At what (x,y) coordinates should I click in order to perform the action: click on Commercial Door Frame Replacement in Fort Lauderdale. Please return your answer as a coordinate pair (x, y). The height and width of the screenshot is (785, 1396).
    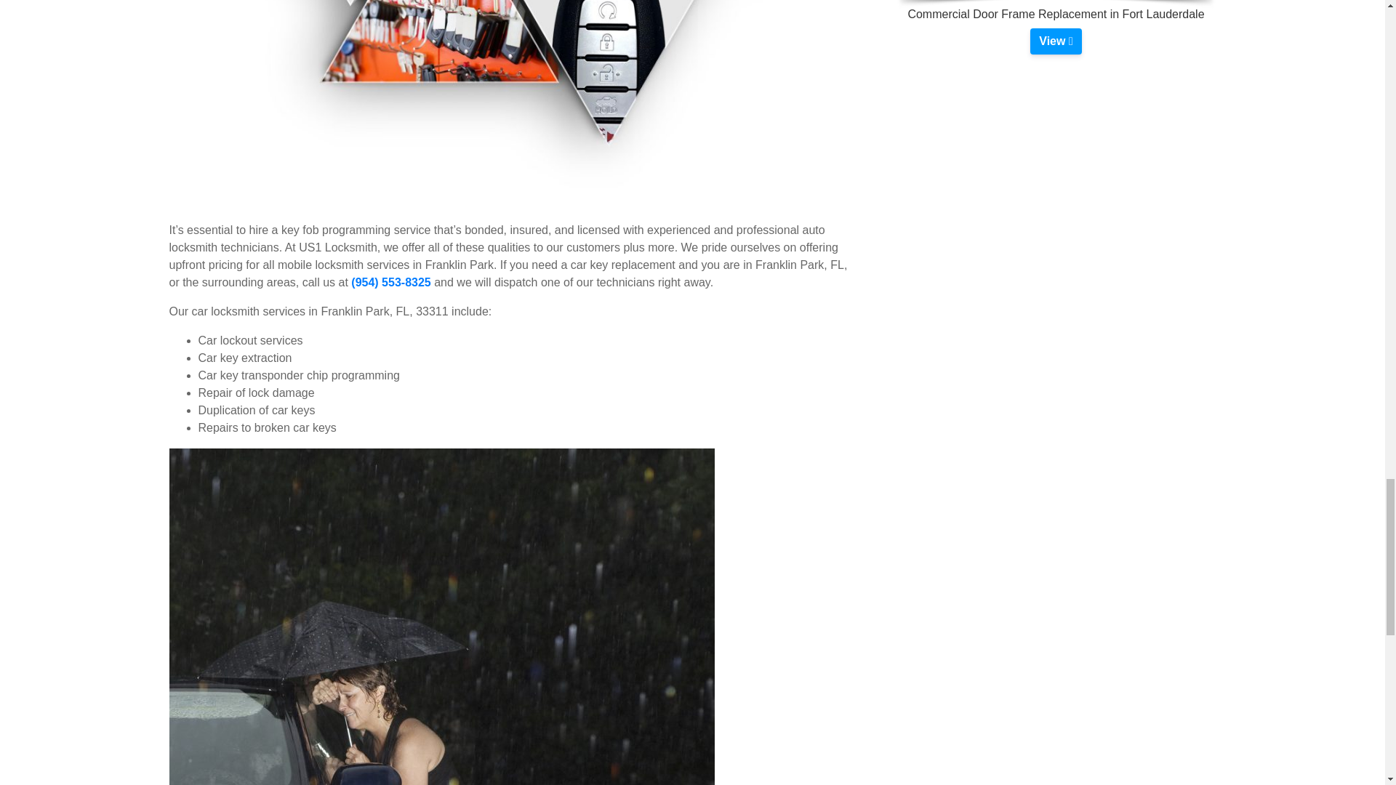
    Looking at the image, I should click on (1055, 41).